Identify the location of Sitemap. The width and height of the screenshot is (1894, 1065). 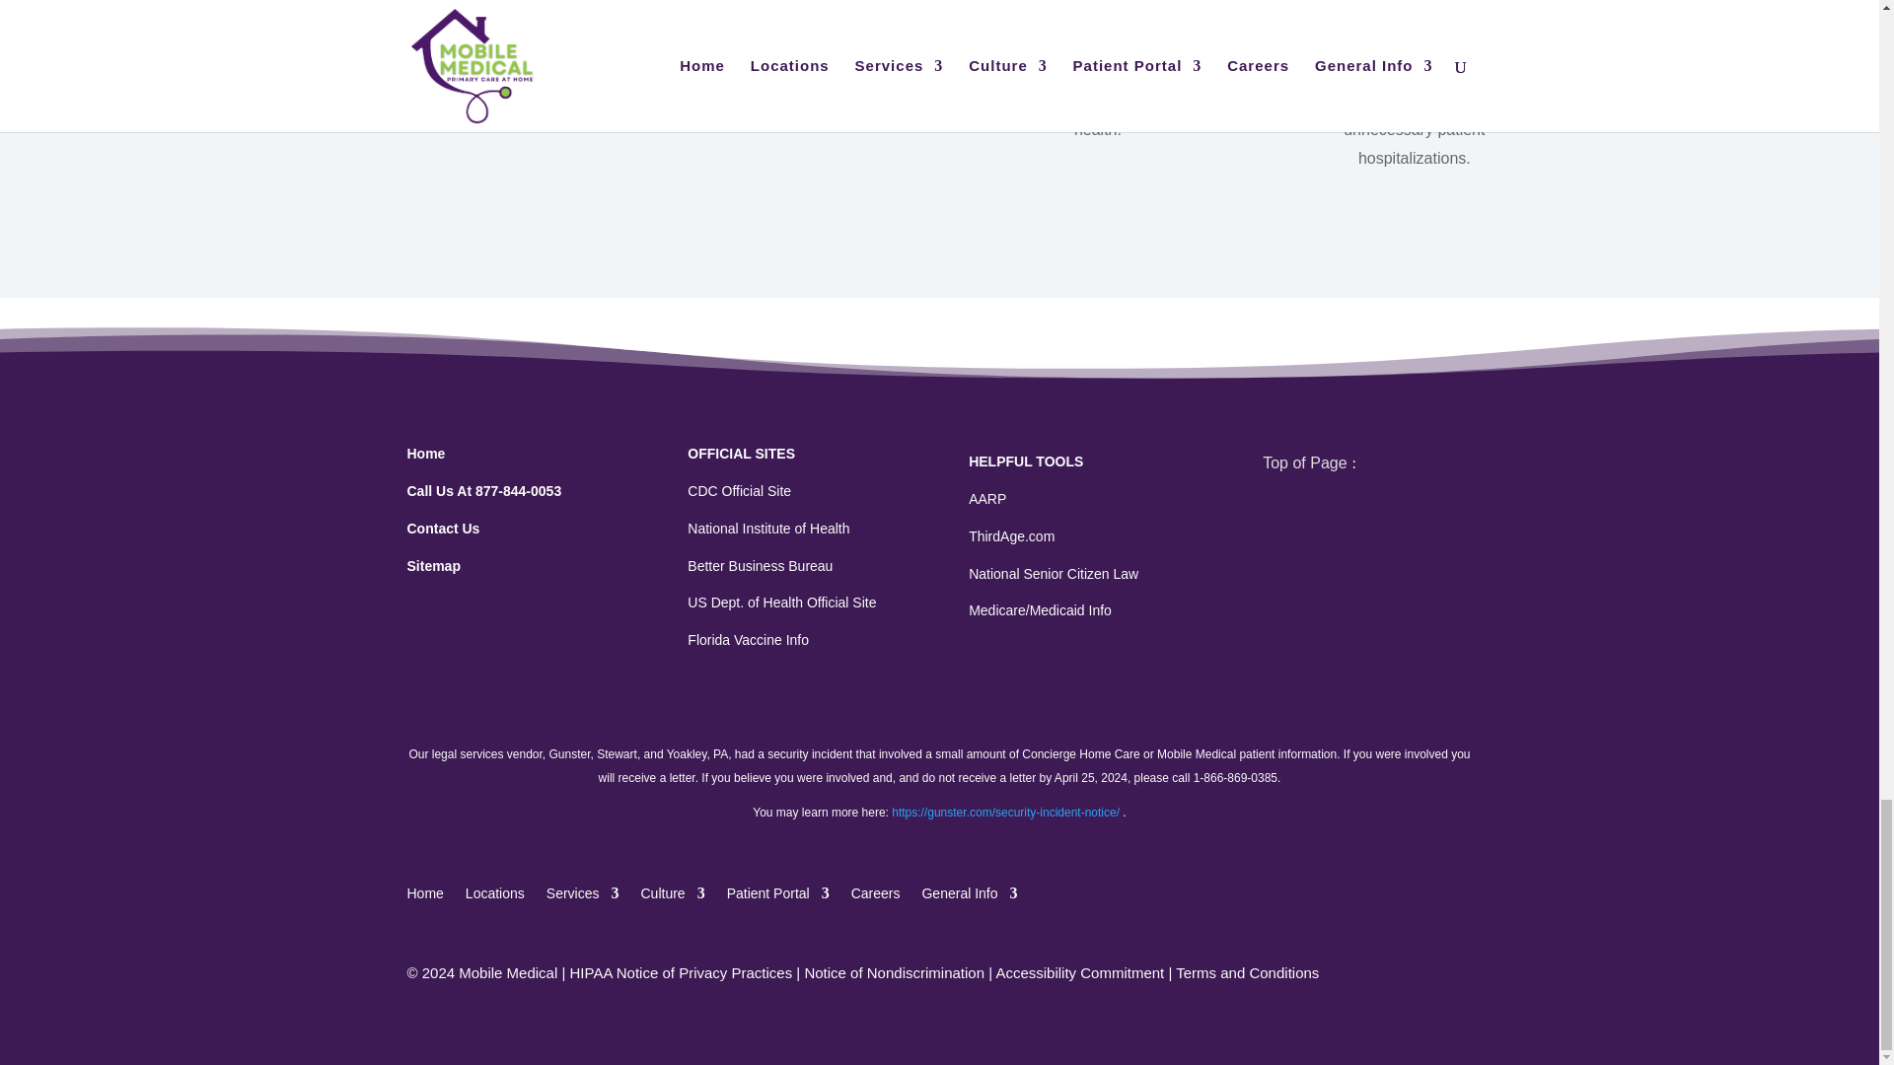
(433, 566).